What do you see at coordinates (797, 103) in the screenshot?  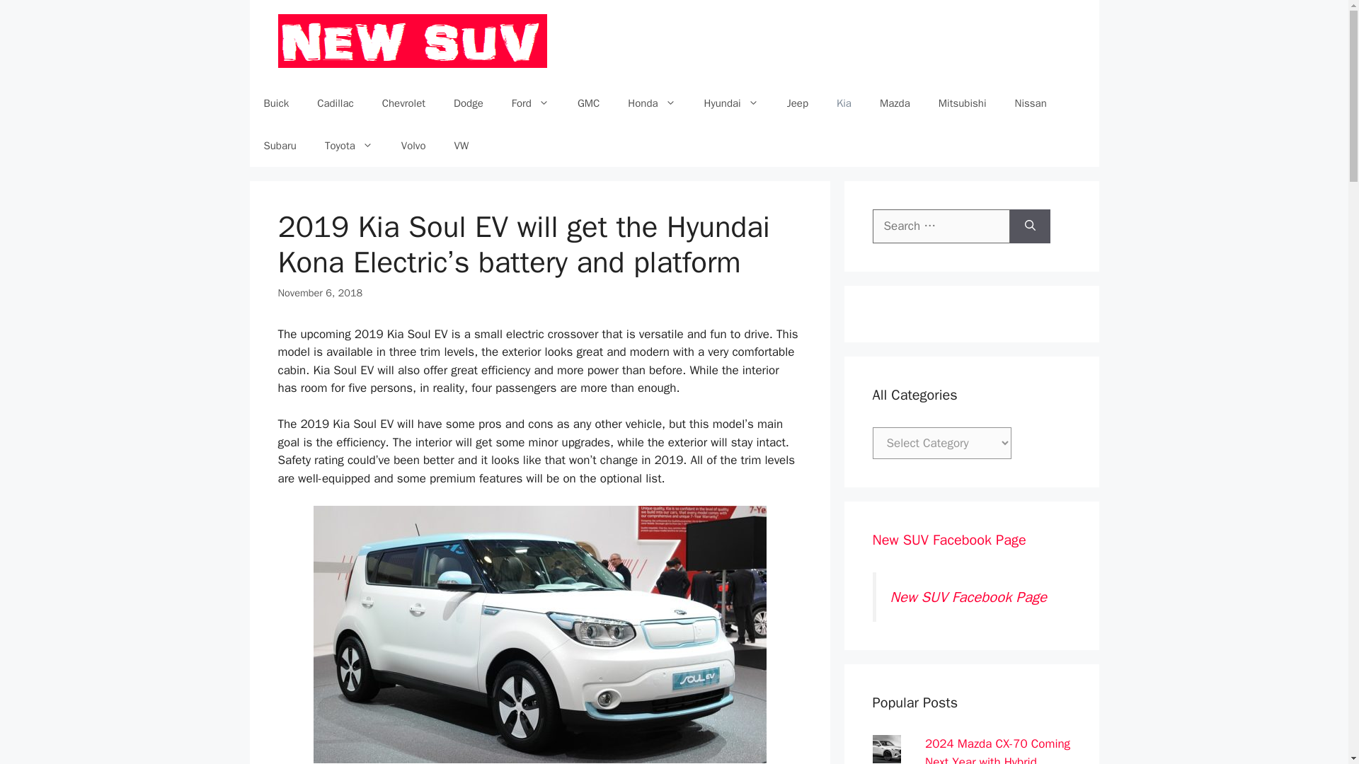 I see `Jeep` at bounding box center [797, 103].